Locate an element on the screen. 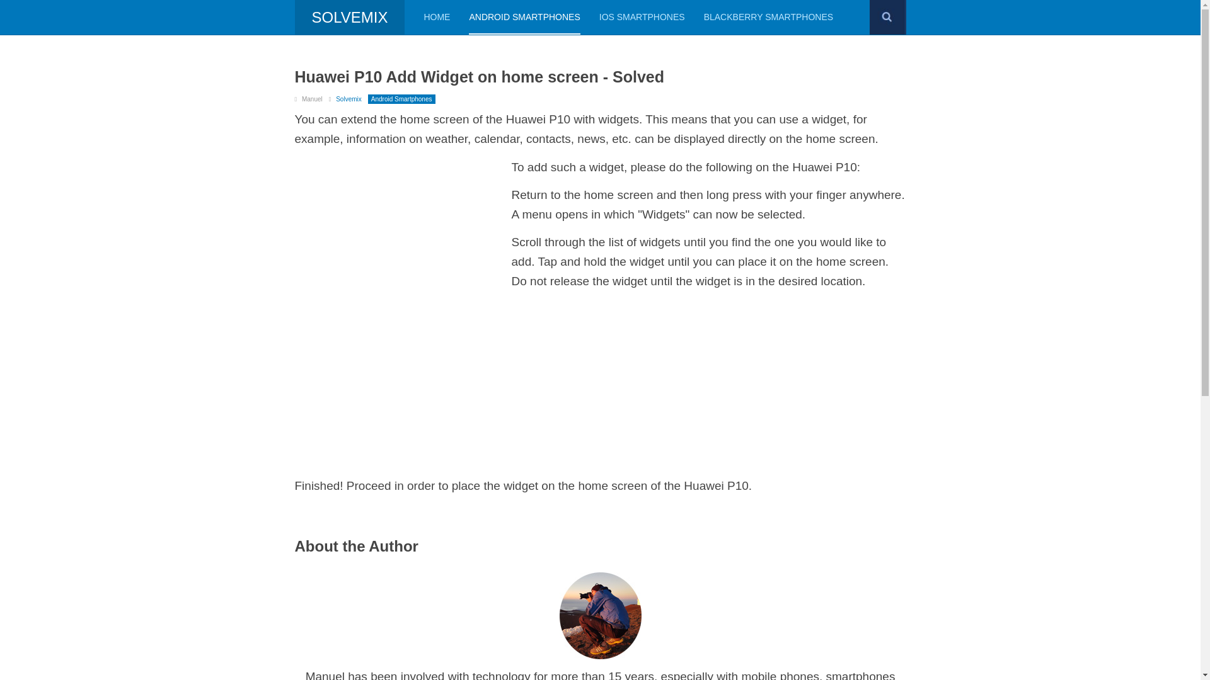  SOLVEMIX is located at coordinates (350, 18).